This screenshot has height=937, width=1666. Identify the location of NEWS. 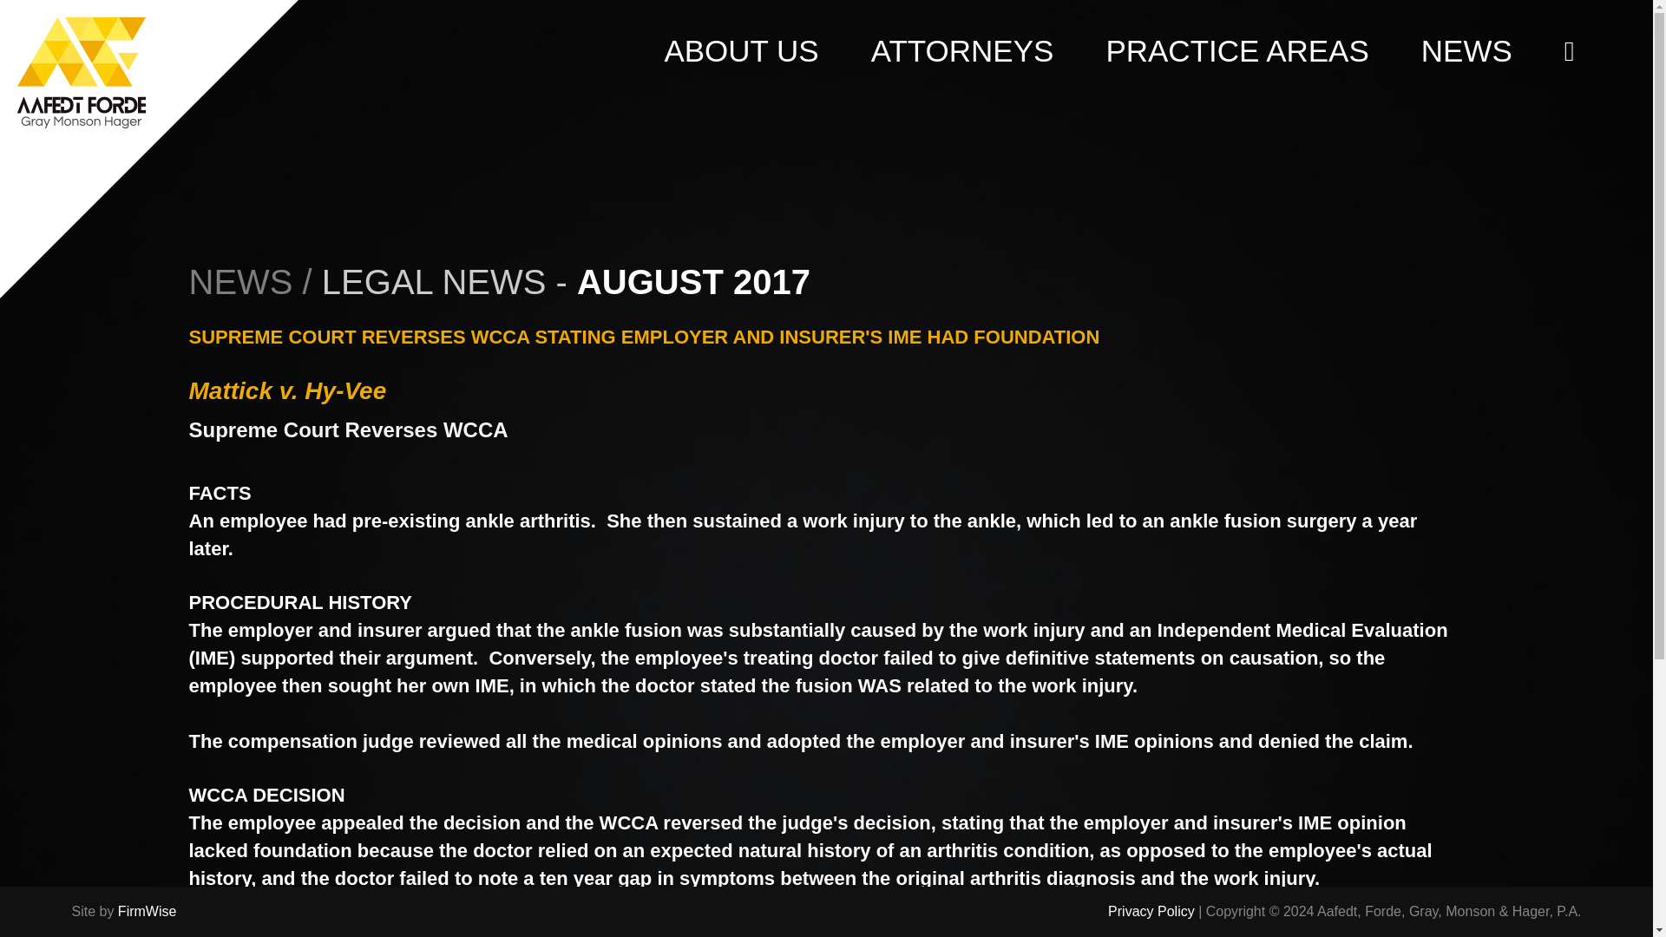
(1466, 43).